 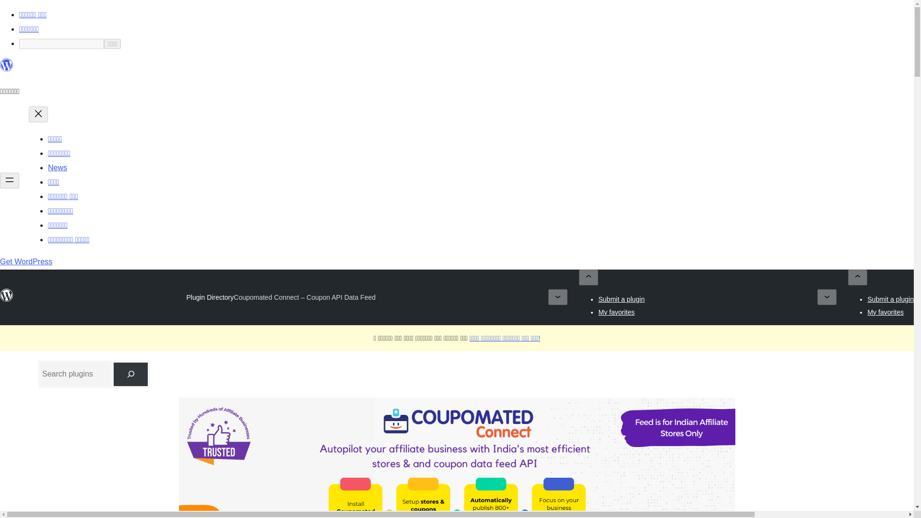 What do you see at coordinates (621, 299) in the screenshot?
I see `Submit a plugin` at bounding box center [621, 299].